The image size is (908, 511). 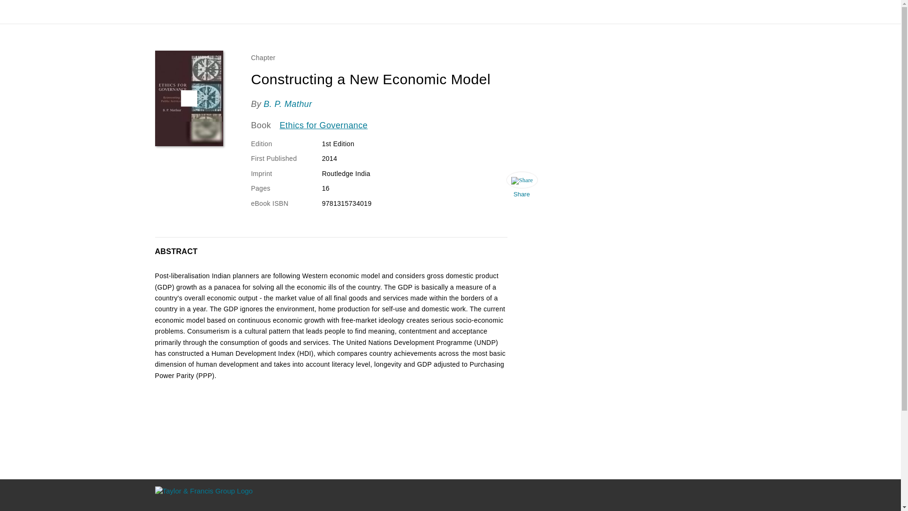 What do you see at coordinates (323, 125) in the screenshot?
I see `Ethics for Governance` at bounding box center [323, 125].